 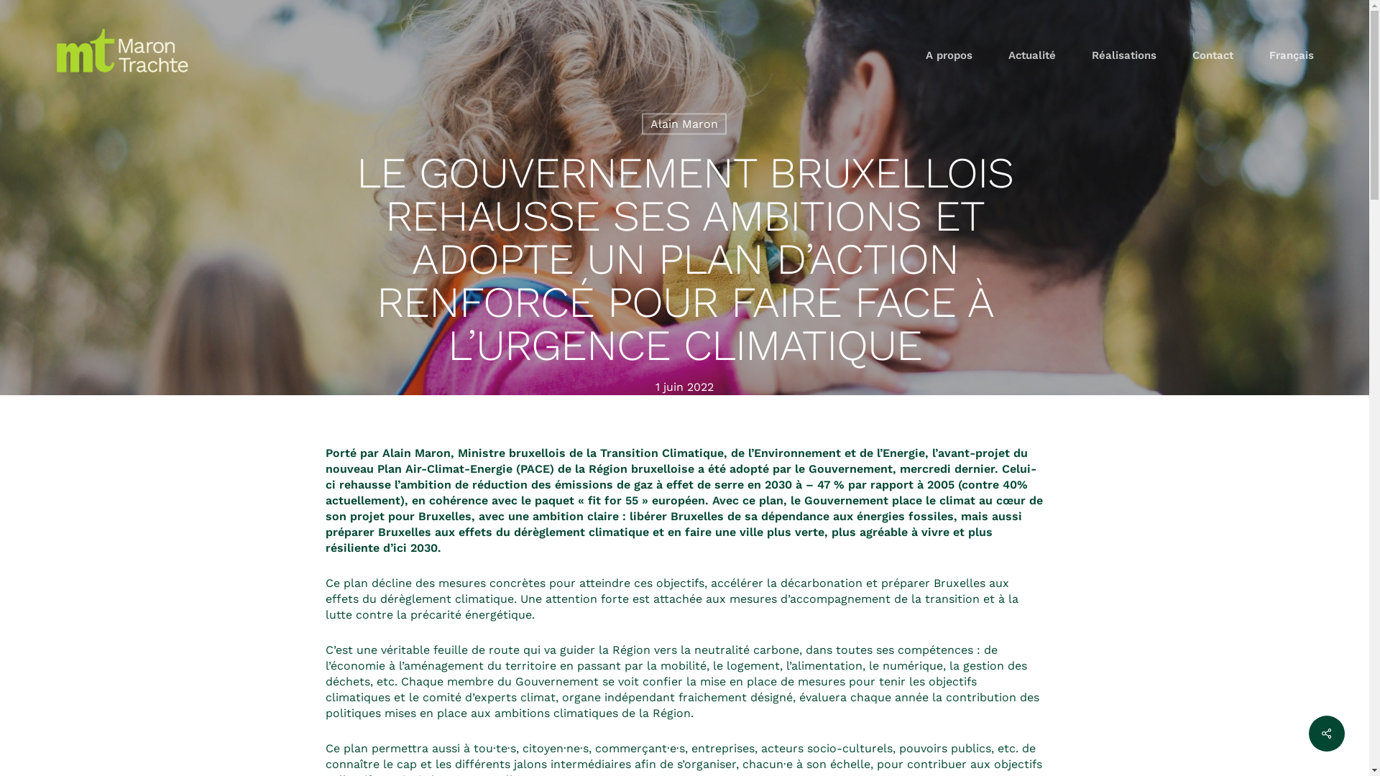 What do you see at coordinates (1213, 56) in the screenshot?
I see `Contact` at bounding box center [1213, 56].